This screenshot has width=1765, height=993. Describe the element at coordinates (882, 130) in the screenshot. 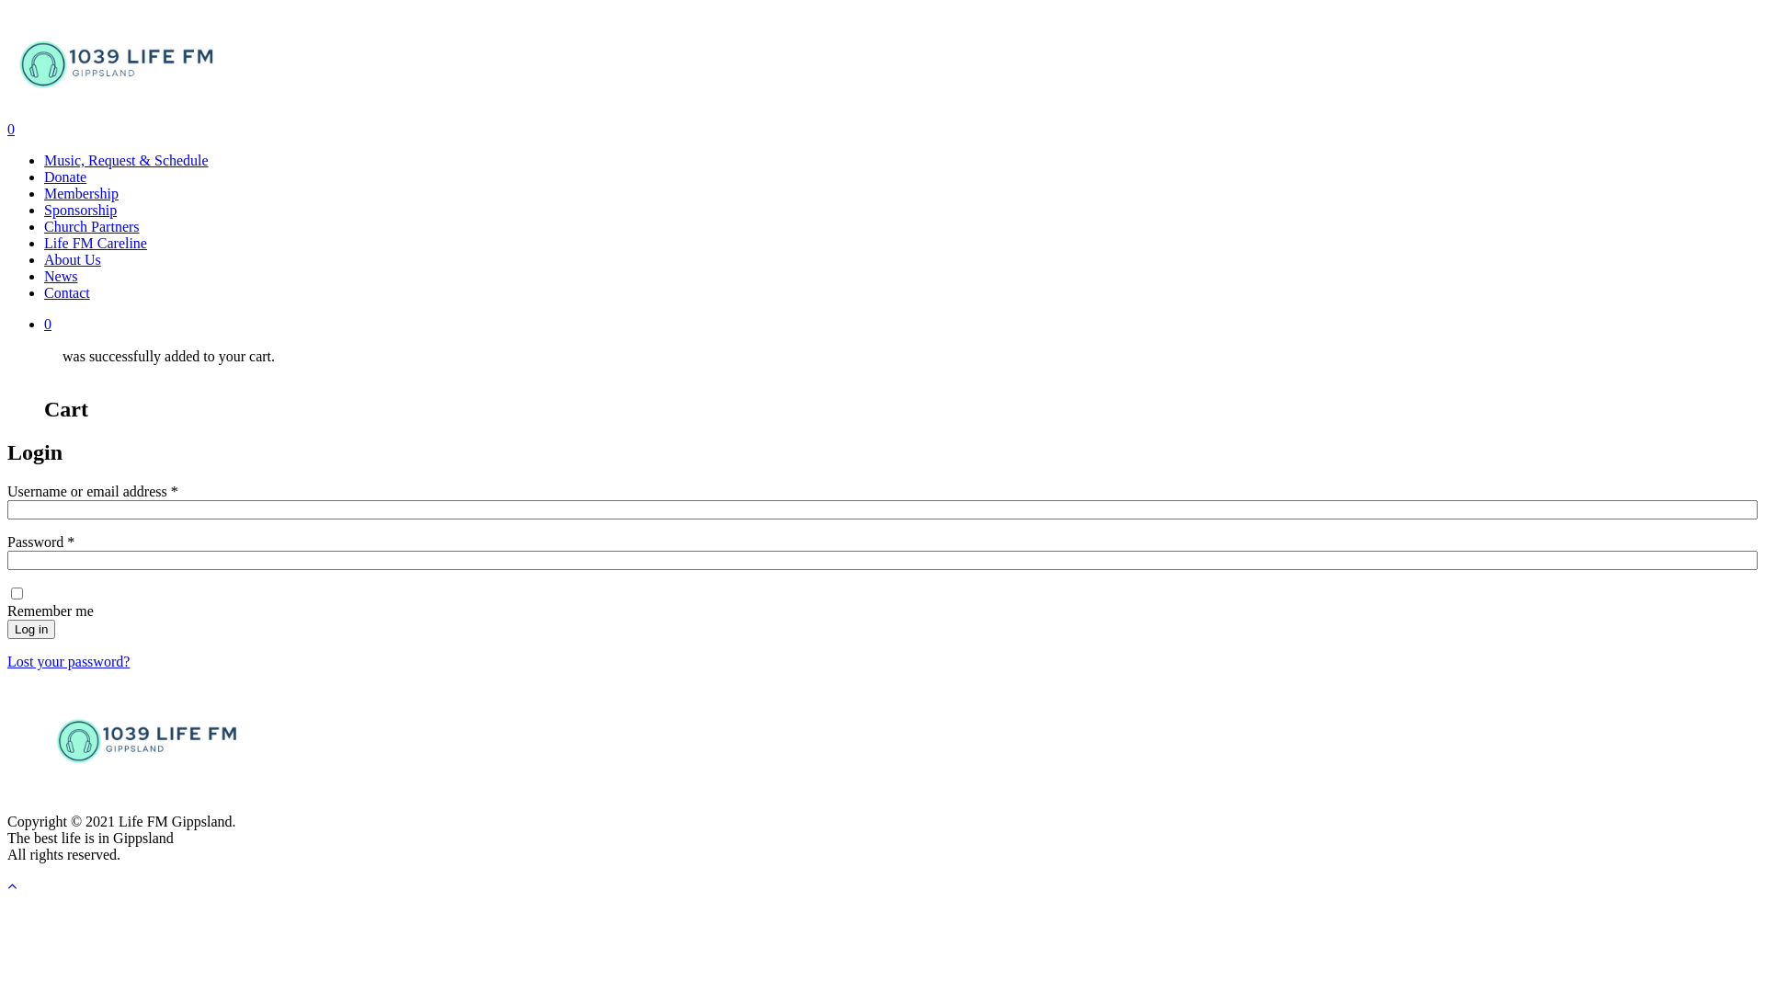

I see `0` at that location.